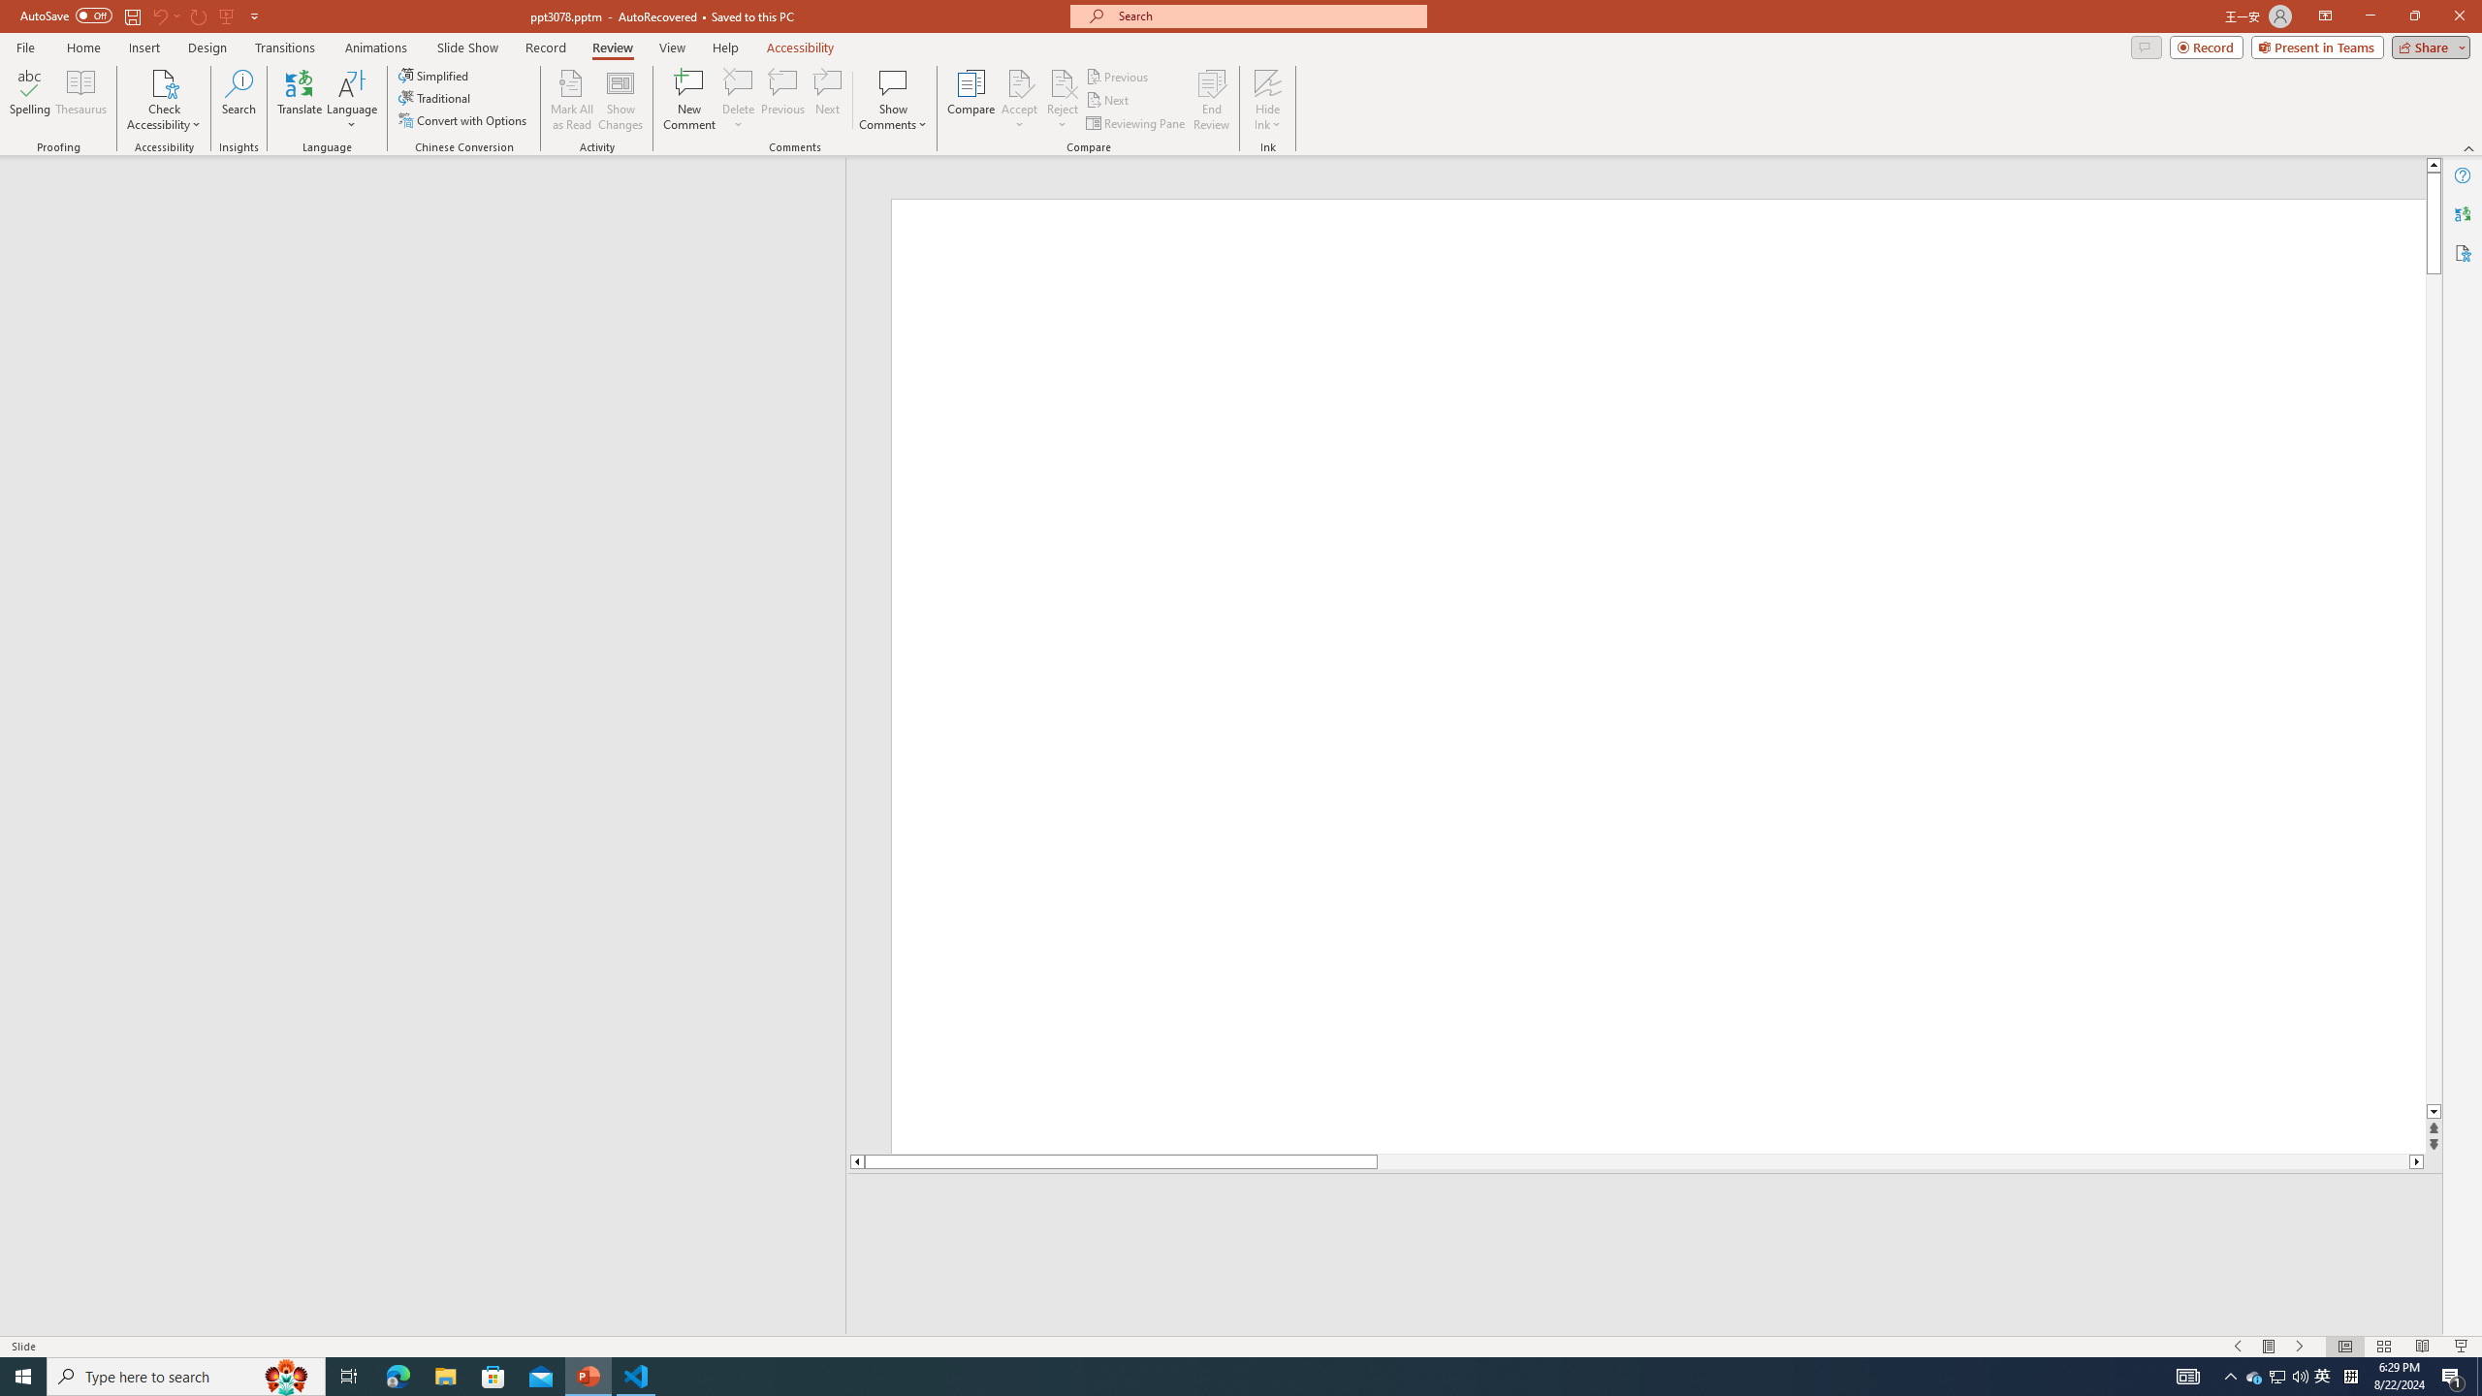 The image size is (2482, 1396). I want to click on Reject, so click(1063, 100).